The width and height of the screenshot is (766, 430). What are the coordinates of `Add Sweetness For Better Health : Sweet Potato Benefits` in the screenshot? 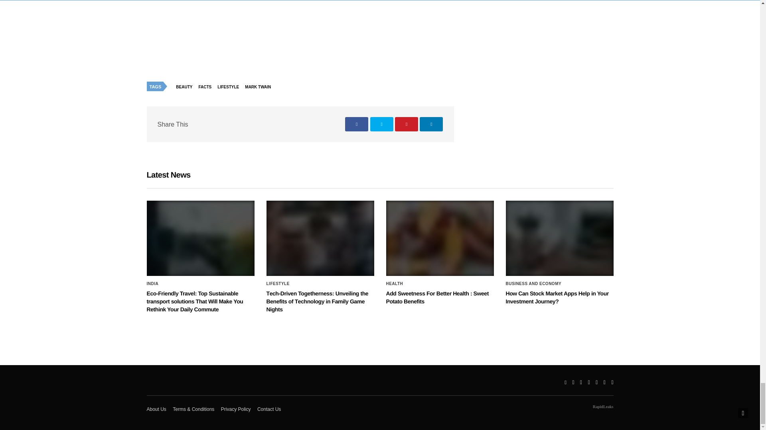 It's located at (440, 238).